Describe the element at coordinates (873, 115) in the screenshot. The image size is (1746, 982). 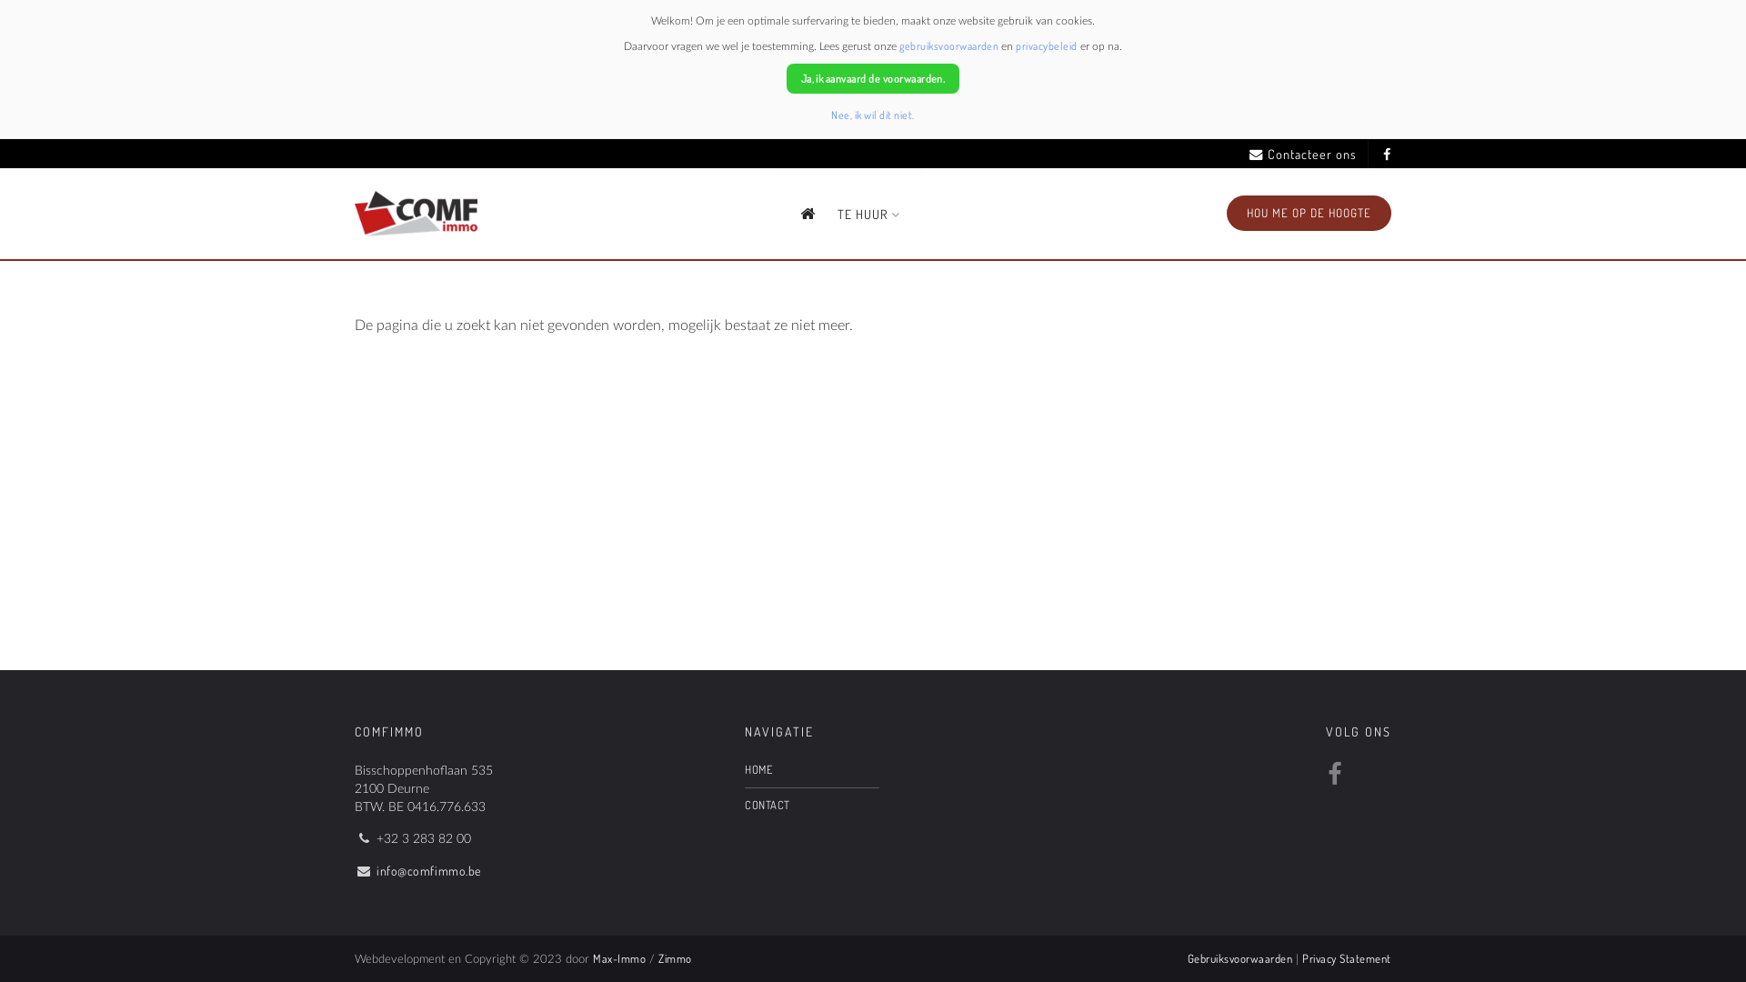
I see `Nee, ik wil dit niet.` at that location.